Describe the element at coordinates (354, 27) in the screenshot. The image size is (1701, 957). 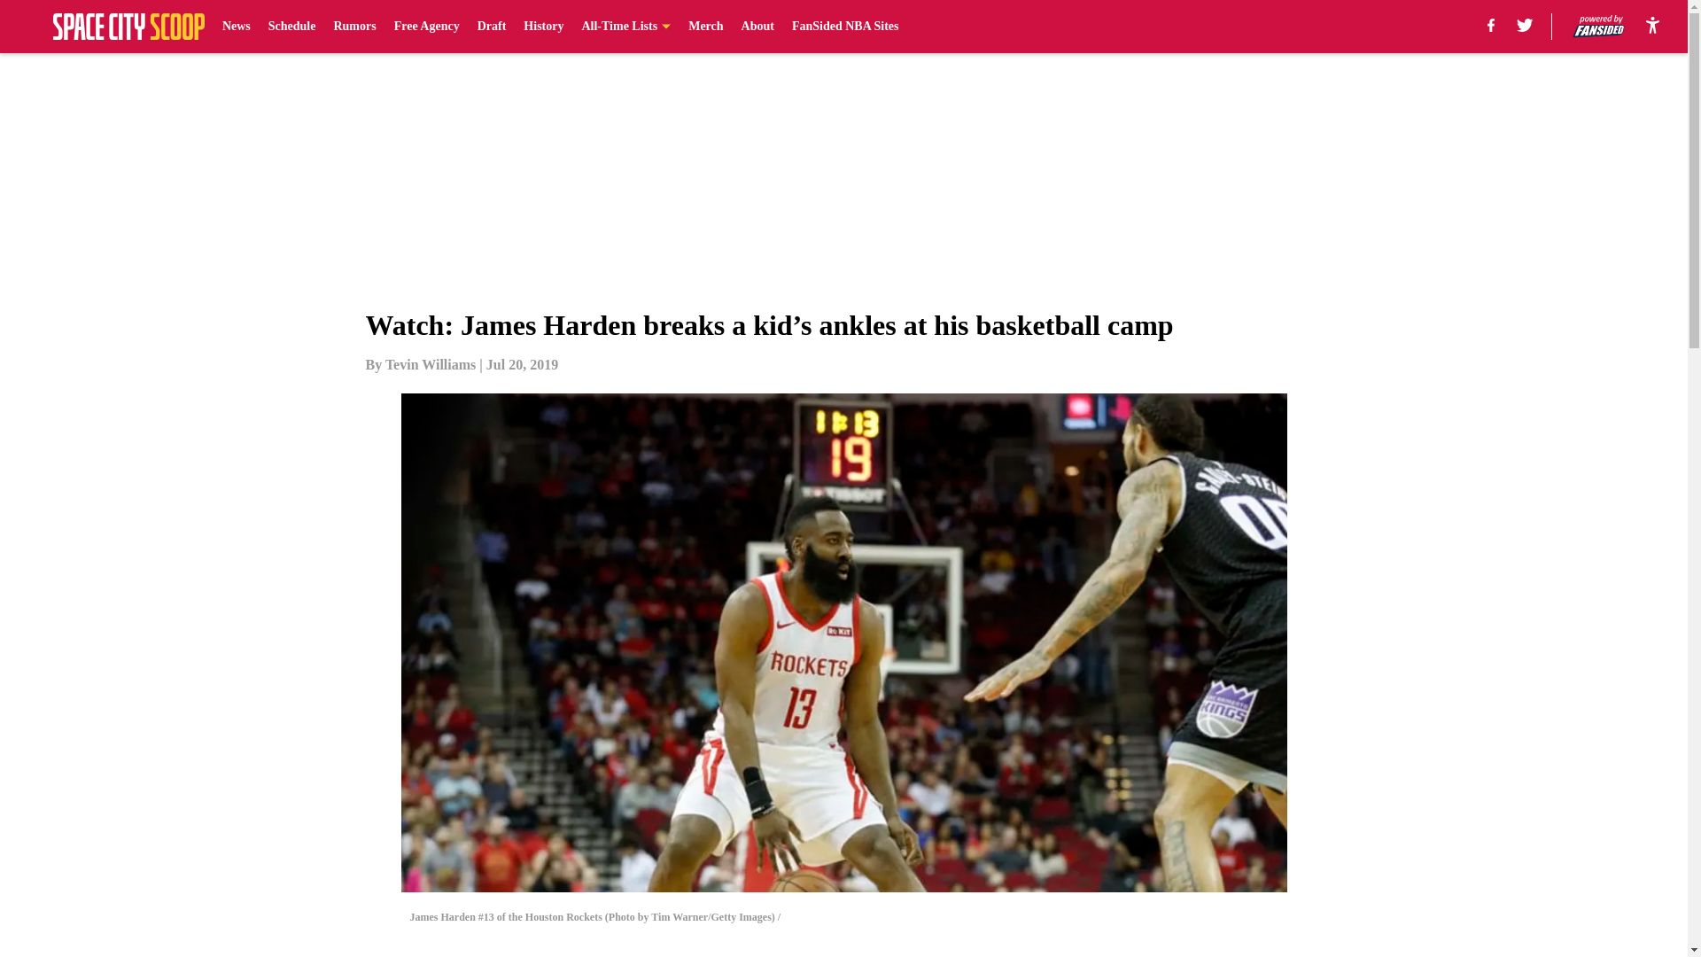
I see `Rumors` at that location.